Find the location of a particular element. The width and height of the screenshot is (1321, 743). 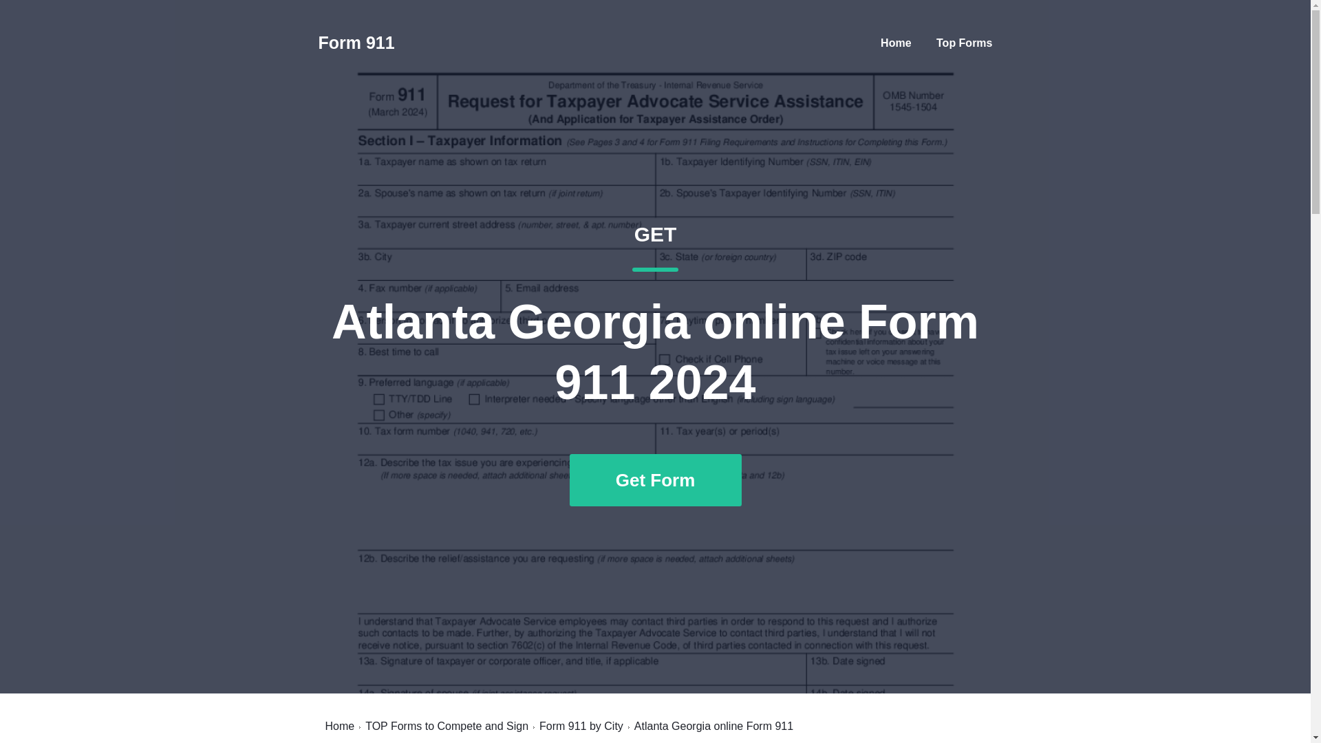

Top Forms is located at coordinates (581, 726).